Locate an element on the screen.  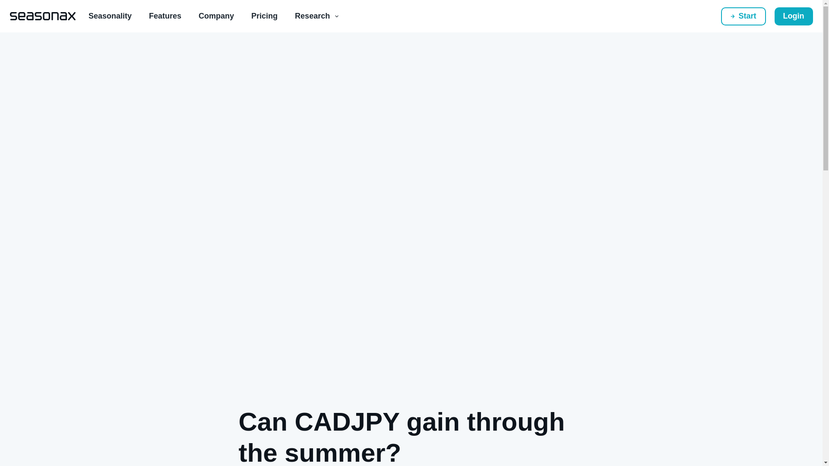
Seasonality is located at coordinates (110, 16).